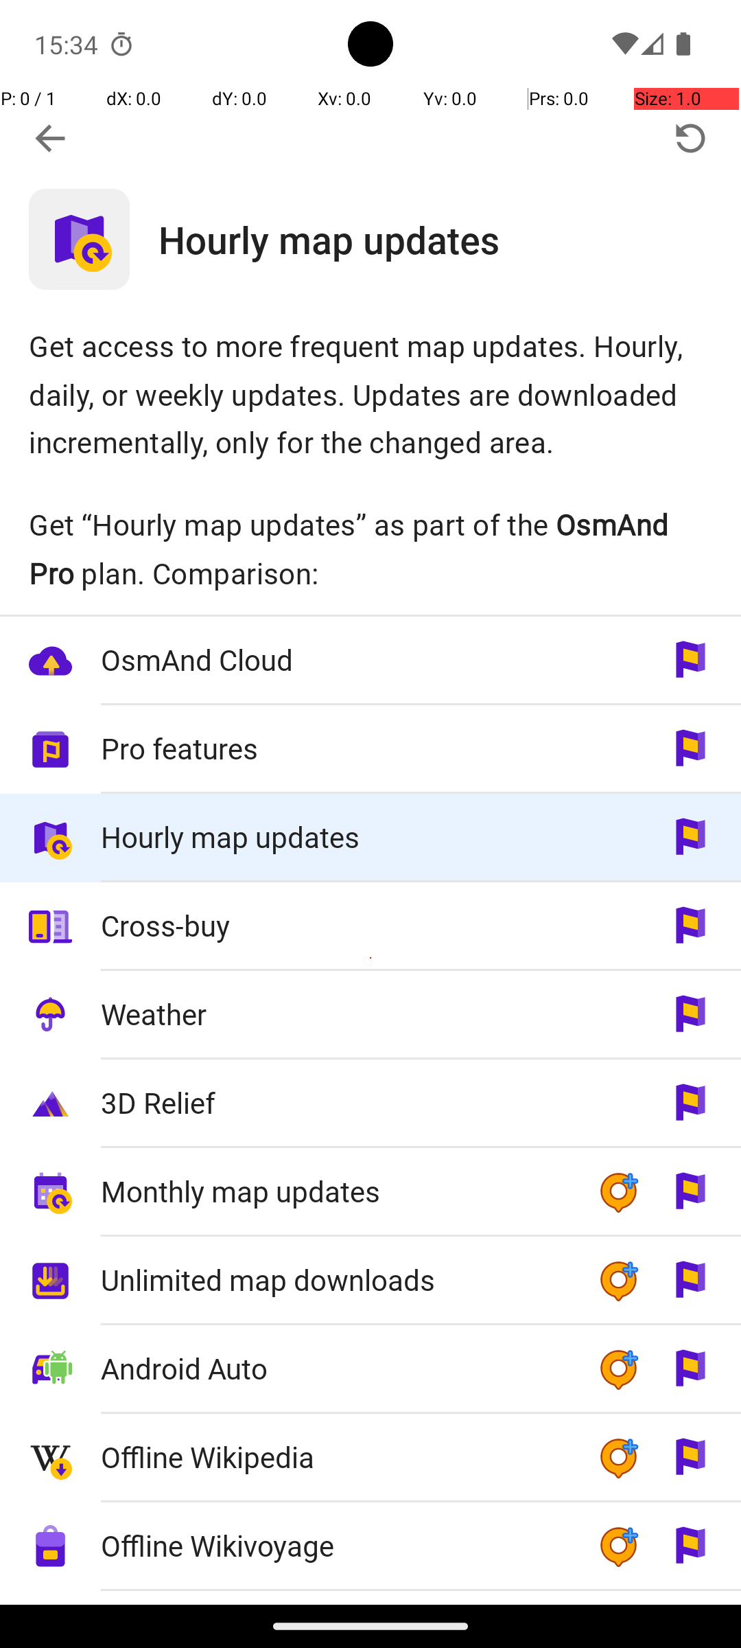  Describe the element at coordinates (450, 239) in the screenshot. I see `Hourly map updates` at that location.